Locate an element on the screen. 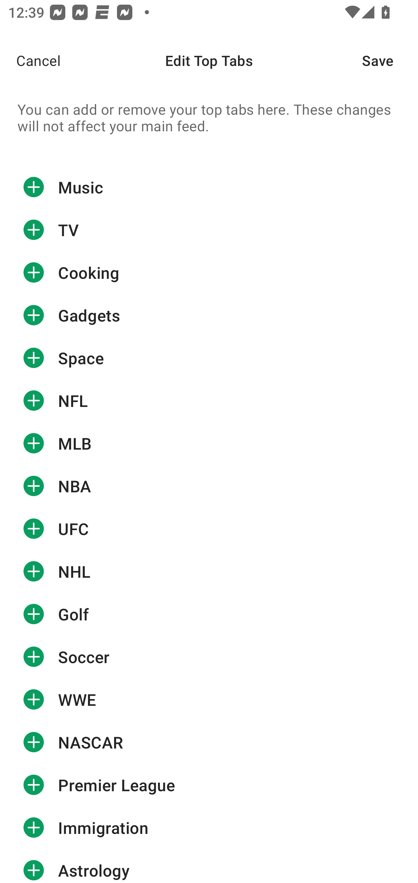 This screenshot has height=883, width=418. Astrology is located at coordinates (209, 866).